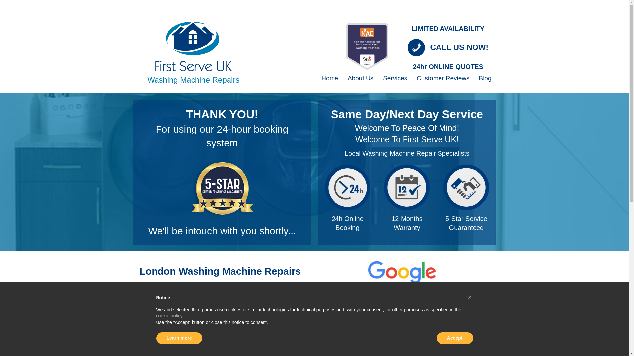 The height and width of the screenshot is (356, 634). I want to click on first-serve-uk-website-logo, so click(194, 46).